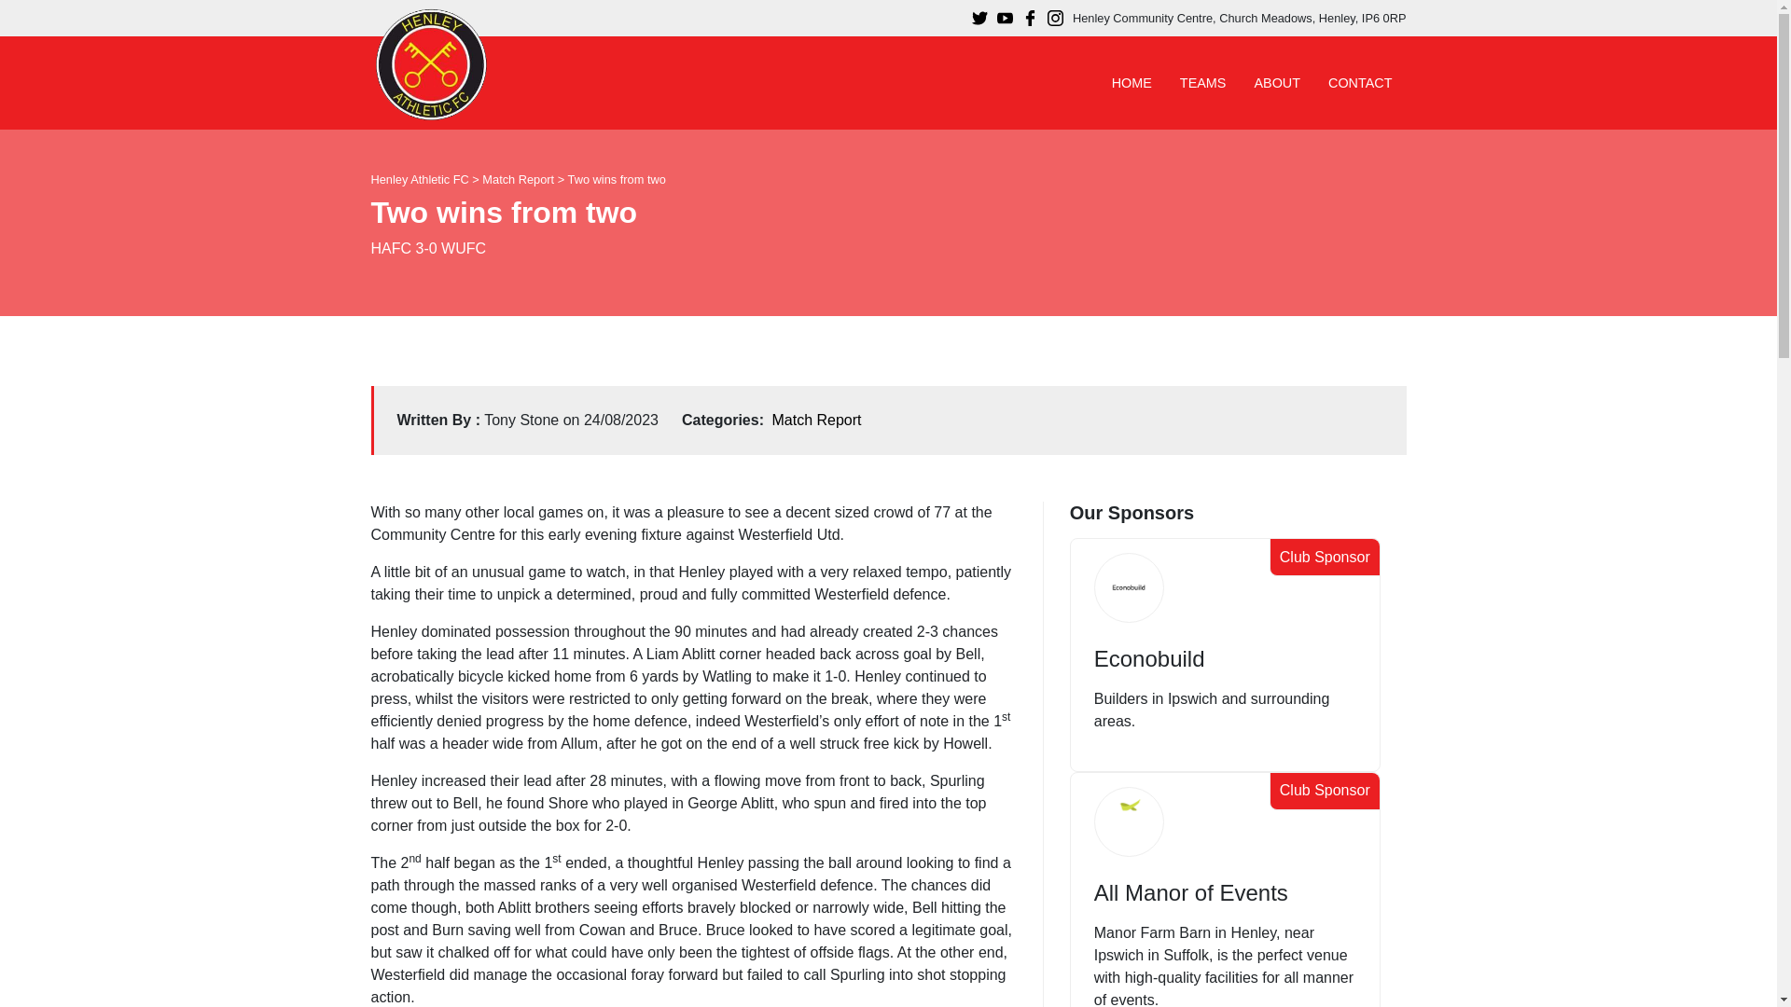  Describe the element at coordinates (517, 179) in the screenshot. I see `Go to the Match Report Category archives.` at that location.